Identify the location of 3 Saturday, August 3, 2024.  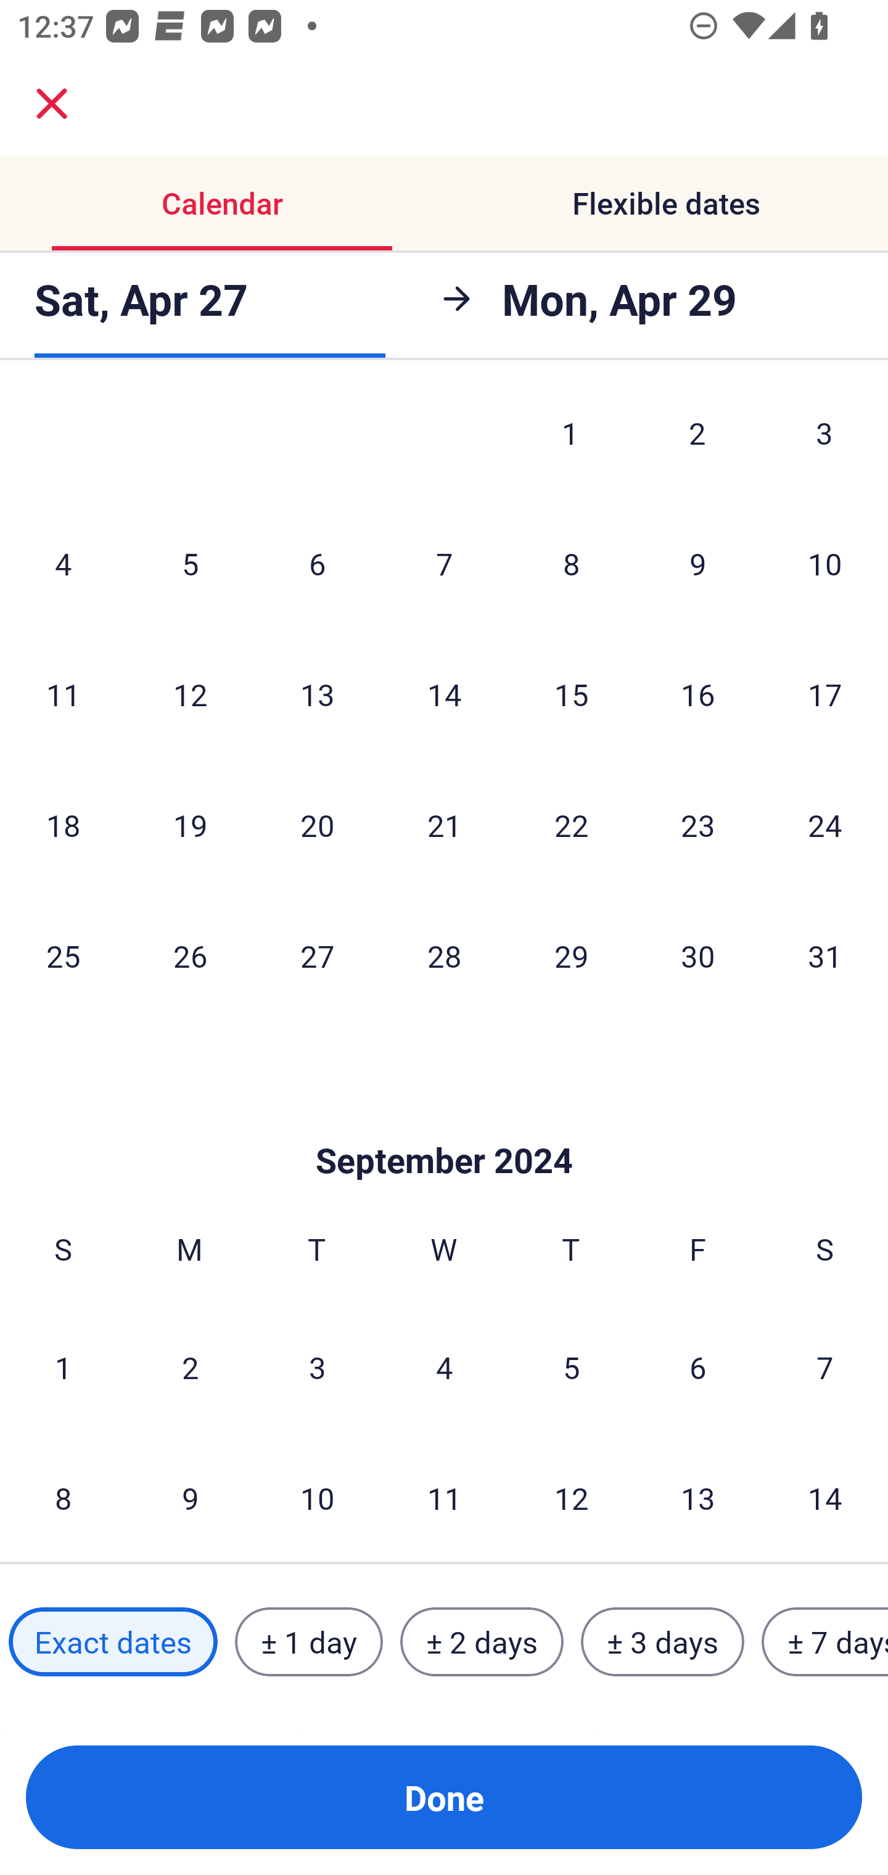
(824, 445).